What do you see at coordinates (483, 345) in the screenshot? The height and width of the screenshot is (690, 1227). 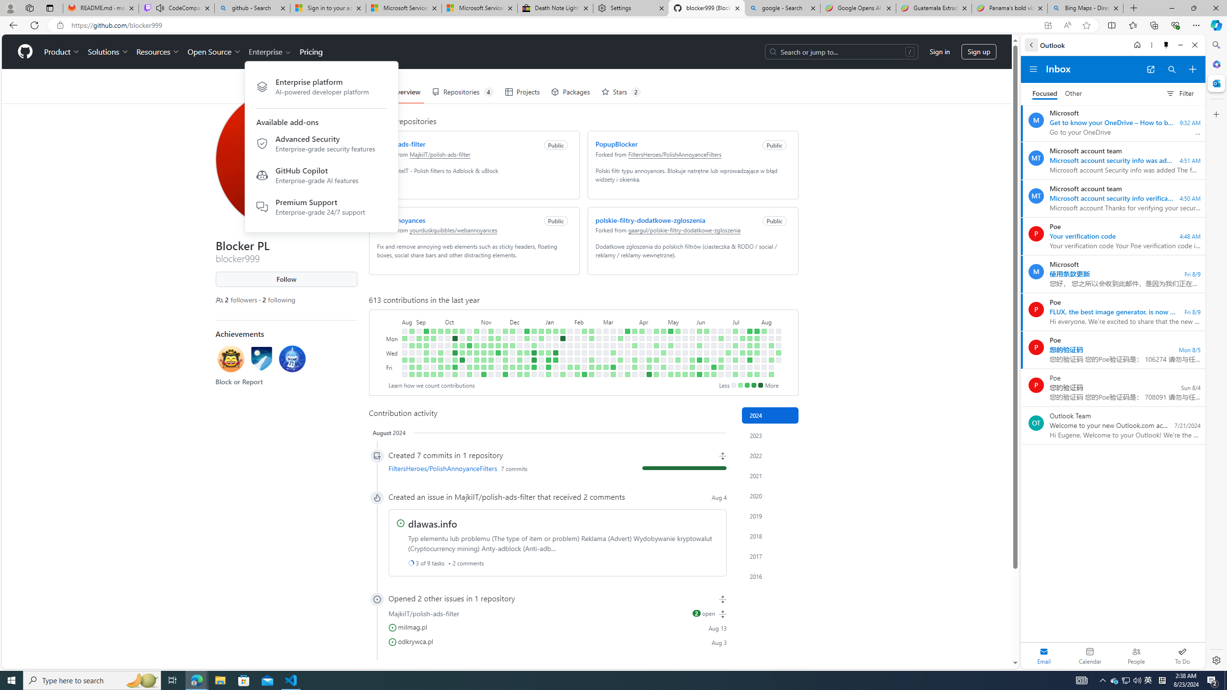 I see `1 contribution on November 7th.` at bounding box center [483, 345].